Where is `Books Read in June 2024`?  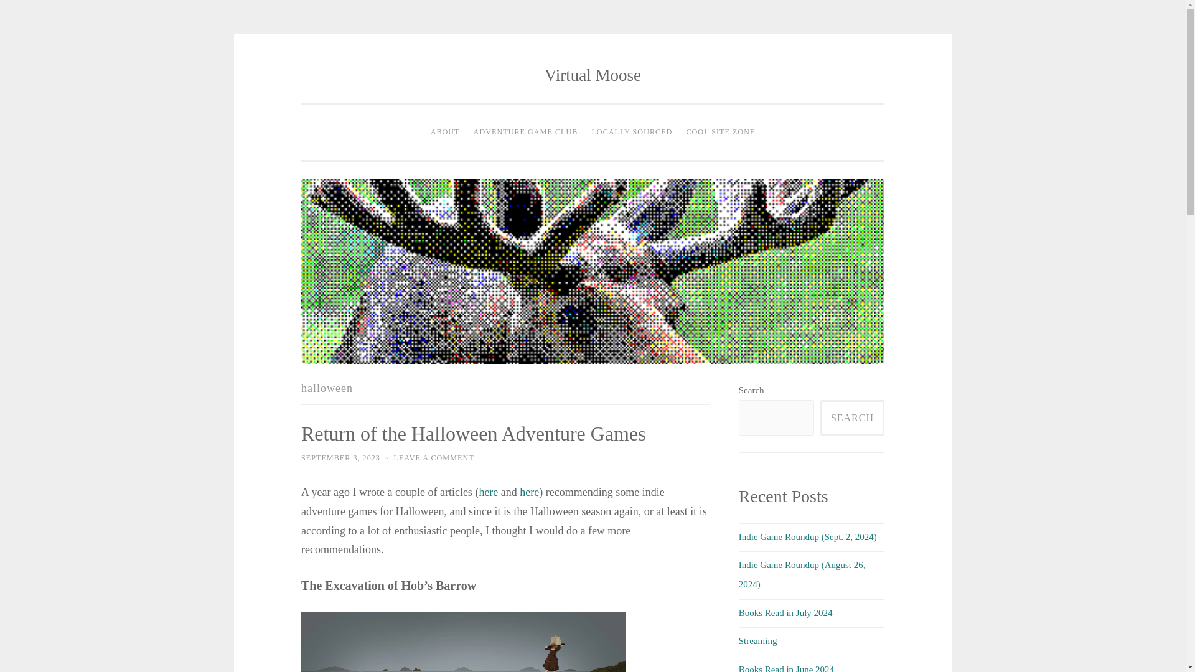 Books Read in June 2024 is located at coordinates (786, 668).